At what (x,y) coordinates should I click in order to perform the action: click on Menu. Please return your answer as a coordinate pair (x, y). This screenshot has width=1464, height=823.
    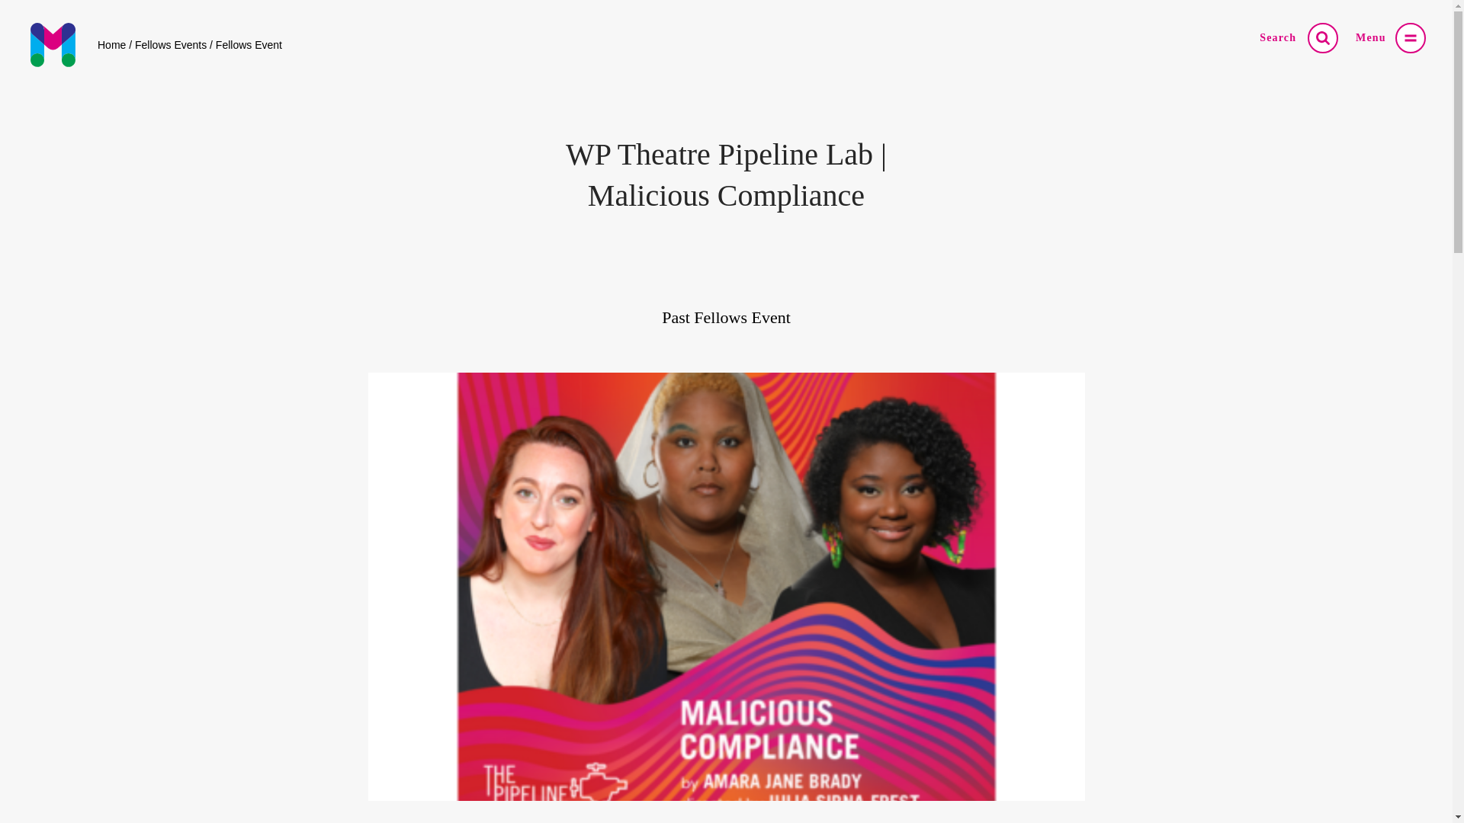
    Looking at the image, I should click on (1411, 38).